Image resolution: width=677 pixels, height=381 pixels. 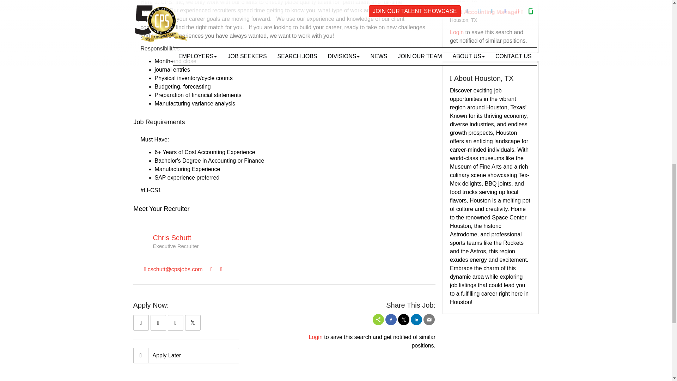 What do you see at coordinates (378, 320) in the screenshot?
I see `social Sharethis` at bounding box center [378, 320].